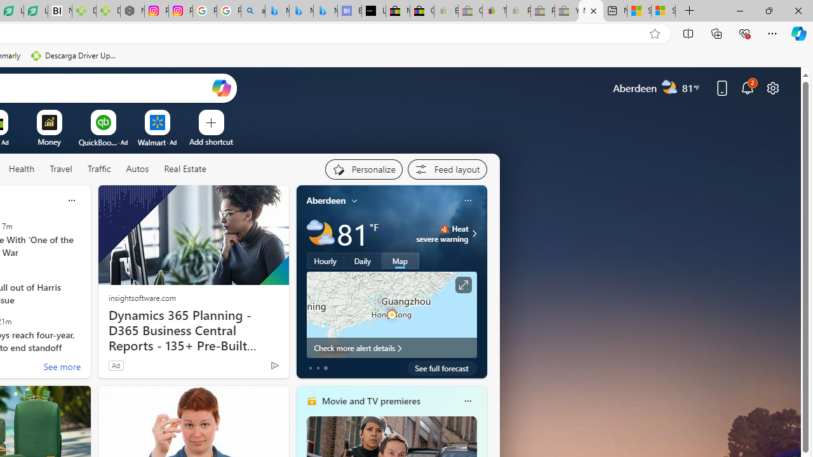  Describe the element at coordinates (253, 11) in the screenshot. I see `alabama high school quarterback dies - Search` at that location.